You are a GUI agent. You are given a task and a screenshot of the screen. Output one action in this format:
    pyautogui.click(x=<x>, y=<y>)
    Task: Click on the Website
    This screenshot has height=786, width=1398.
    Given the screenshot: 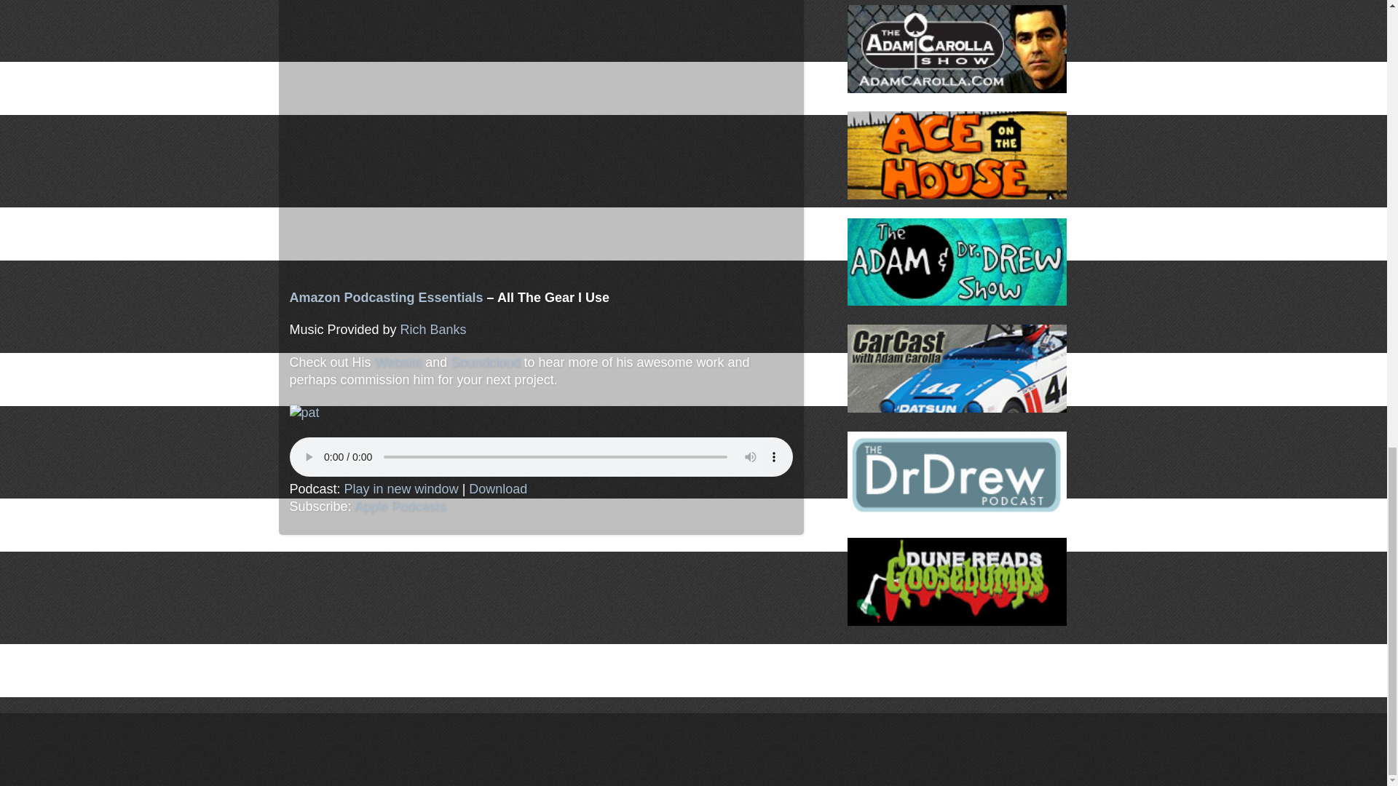 What is the action you would take?
    pyautogui.click(x=398, y=362)
    